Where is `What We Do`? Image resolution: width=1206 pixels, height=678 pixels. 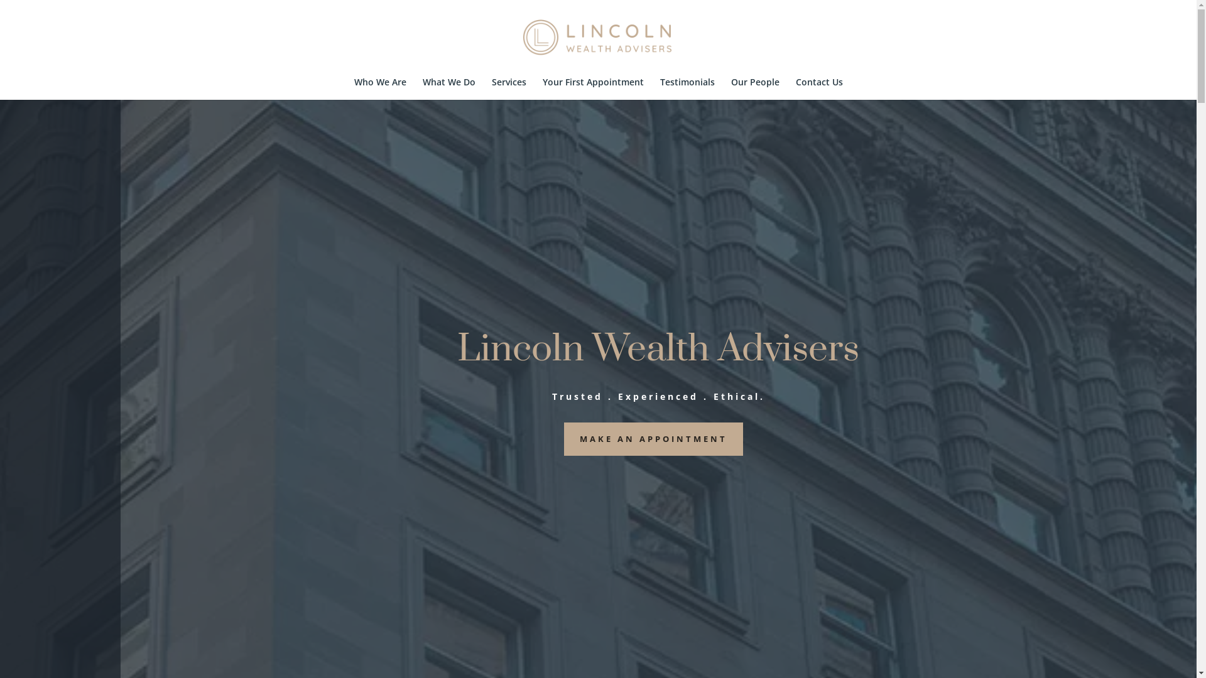
What We Do is located at coordinates (448, 89).